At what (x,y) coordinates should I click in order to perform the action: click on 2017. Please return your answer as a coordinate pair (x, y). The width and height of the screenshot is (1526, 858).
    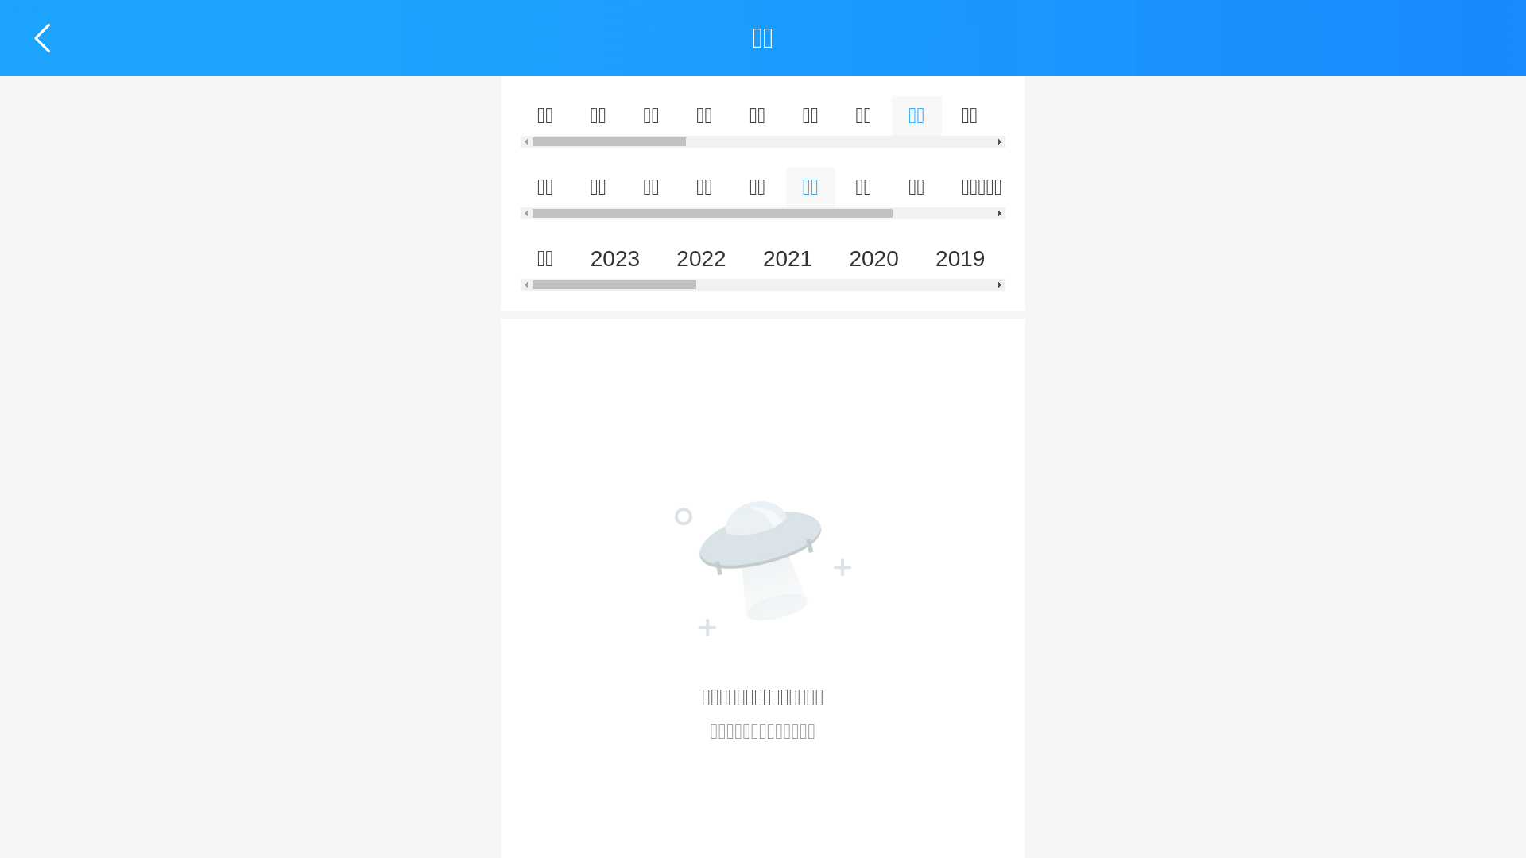
    Looking at the image, I should click on (1133, 259).